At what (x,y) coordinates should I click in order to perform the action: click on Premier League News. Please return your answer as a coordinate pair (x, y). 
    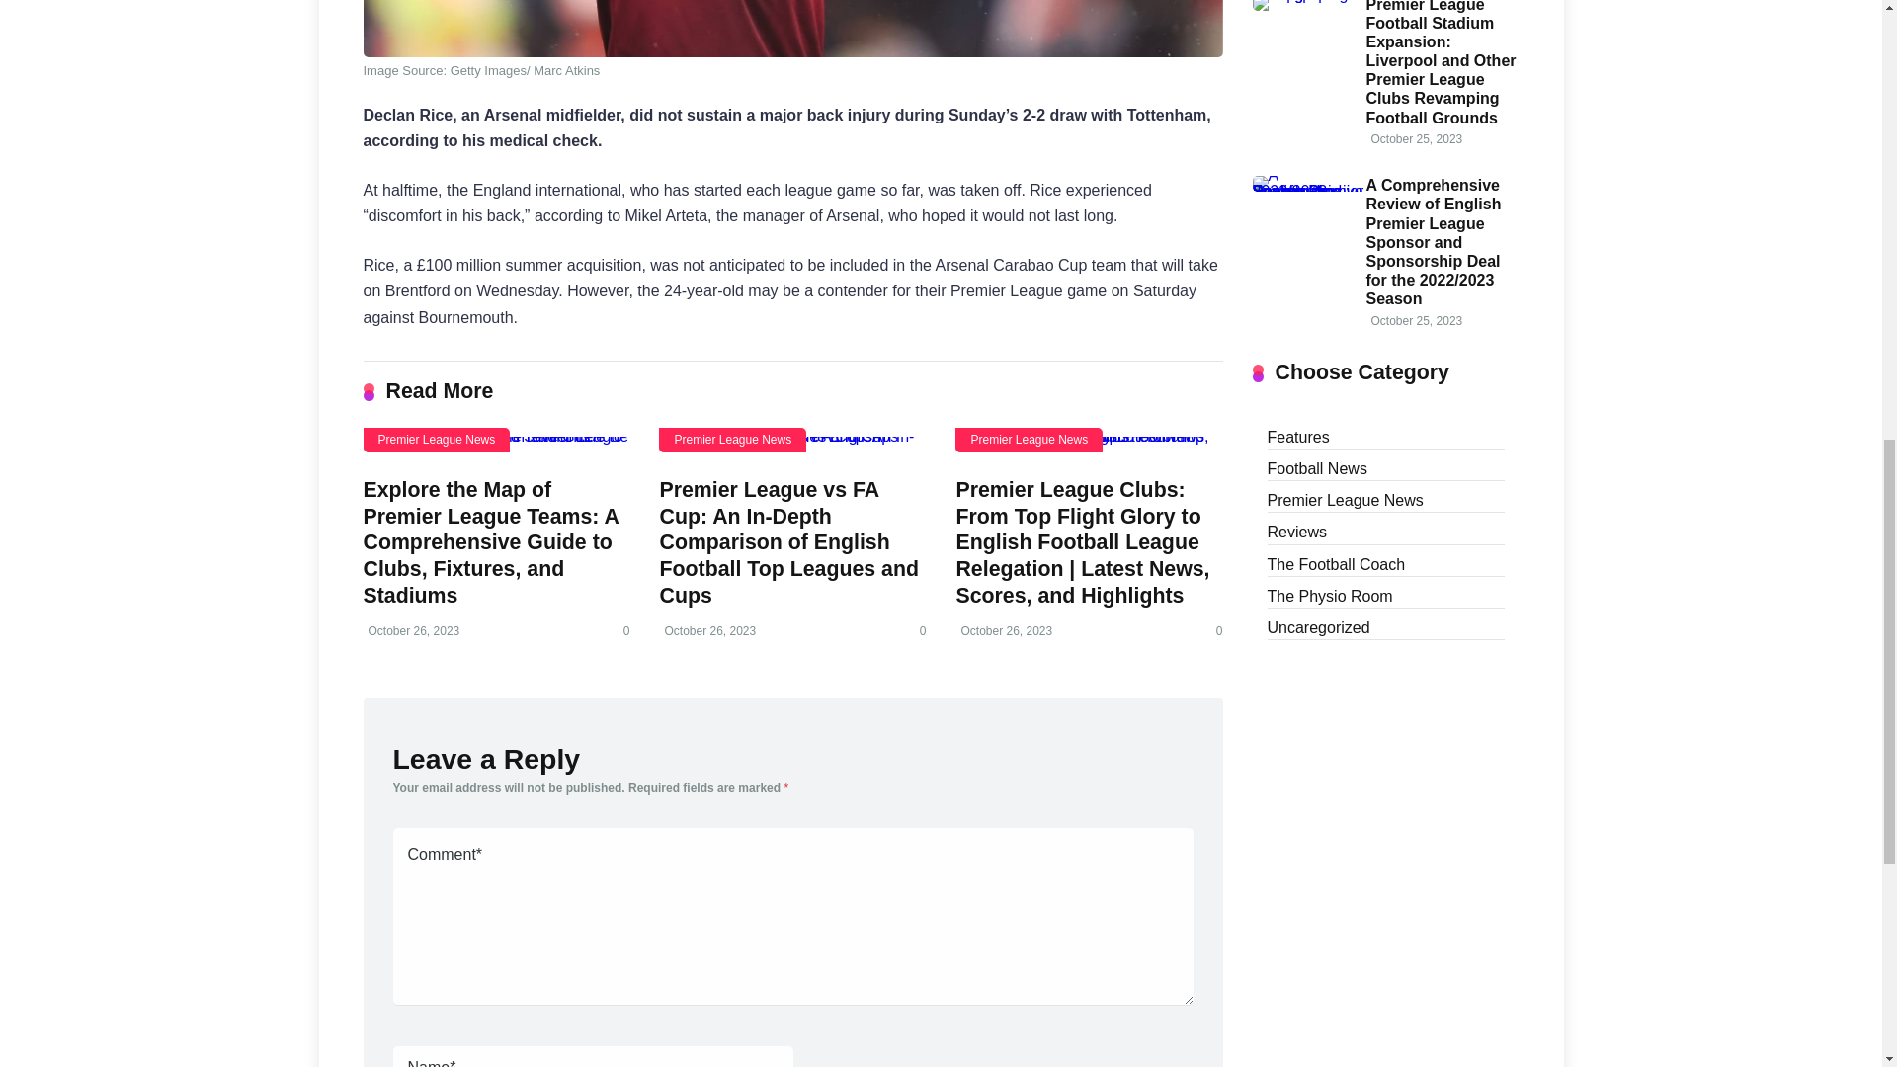
    Looking at the image, I should click on (437, 440).